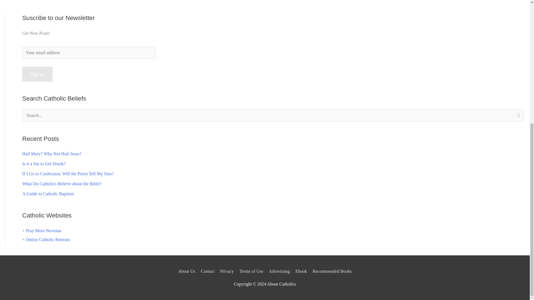  I want to click on Privacy, so click(227, 271).